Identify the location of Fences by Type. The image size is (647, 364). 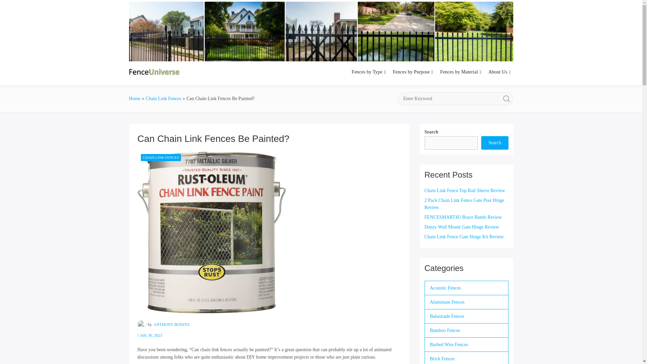
(367, 72).